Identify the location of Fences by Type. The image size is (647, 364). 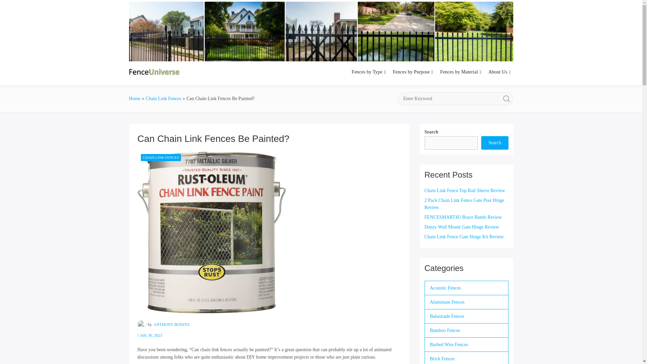
(367, 72).